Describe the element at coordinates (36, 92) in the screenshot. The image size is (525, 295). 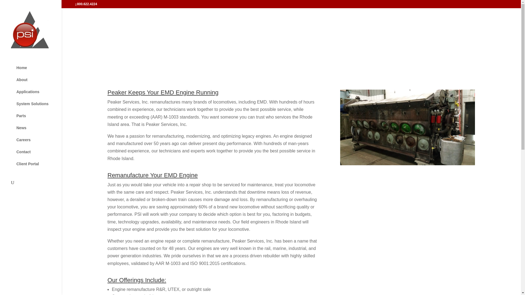
I see `Applications` at that location.